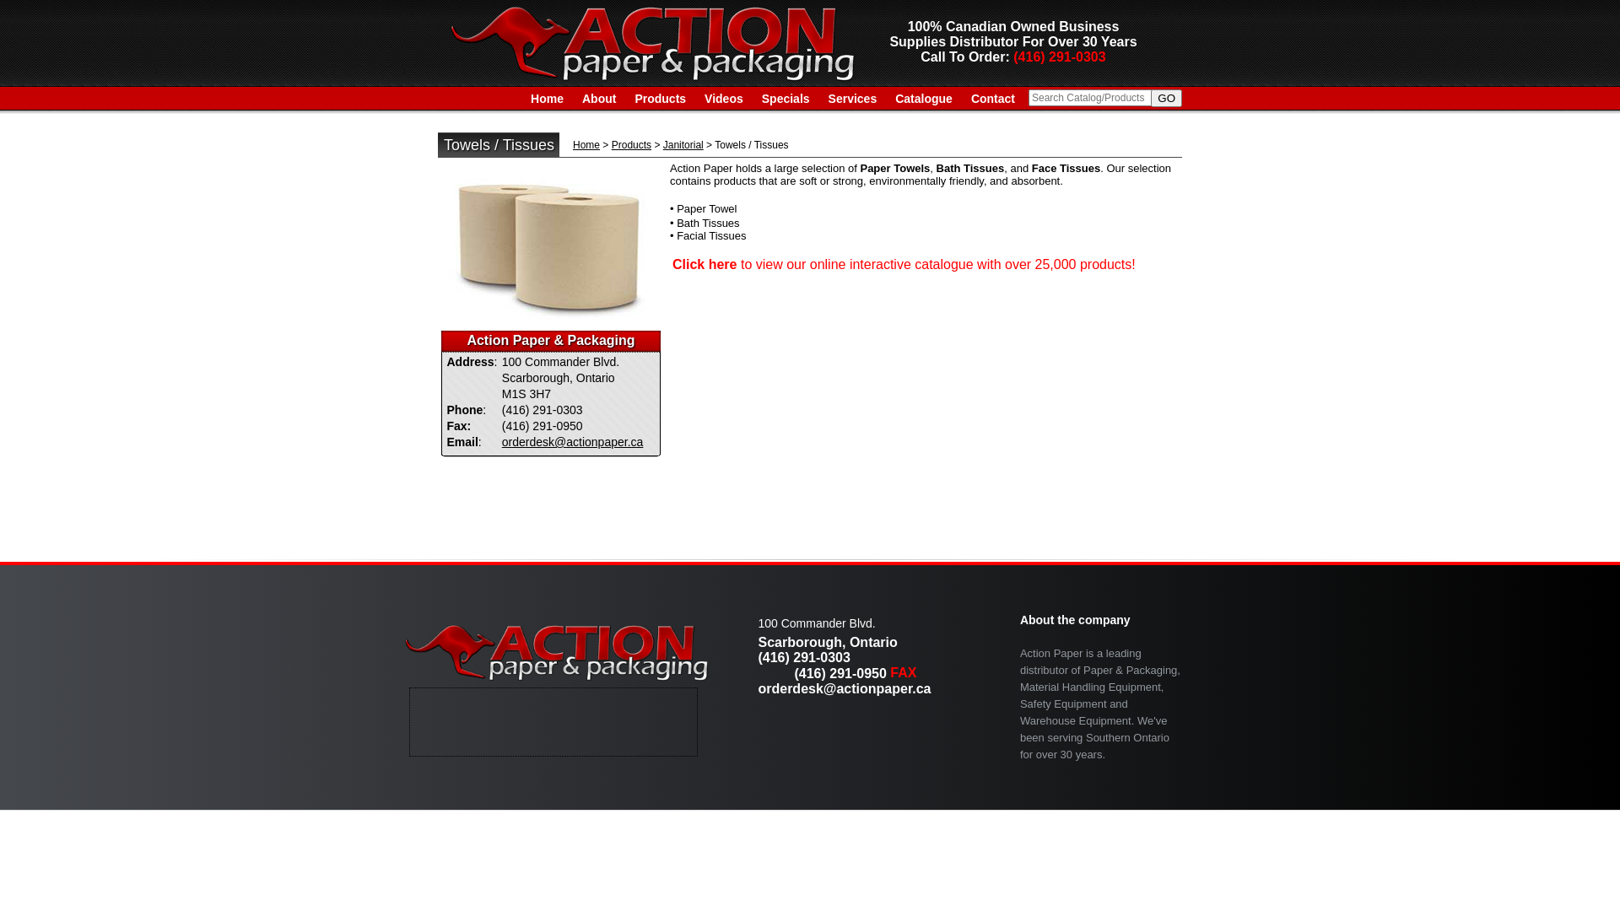 The width and height of the screenshot is (1620, 911). What do you see at coordinates (705, 265) in the screenshot?
I see `Click here` at bounding box center [705, 265].